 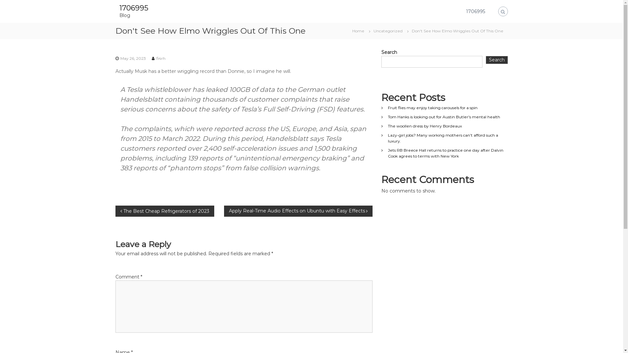 I want to click on 1706995, so click(x=475, y=11).